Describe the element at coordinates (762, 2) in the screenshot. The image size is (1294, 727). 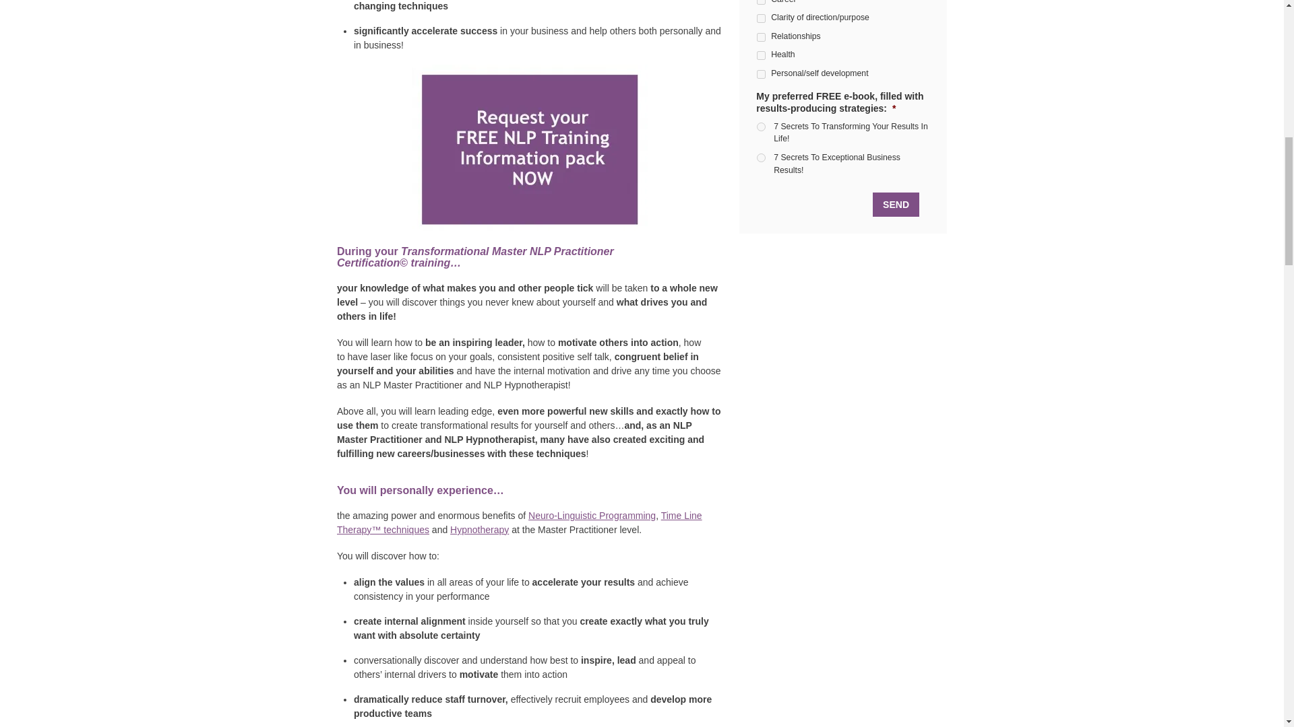
I see `Career` at that location.